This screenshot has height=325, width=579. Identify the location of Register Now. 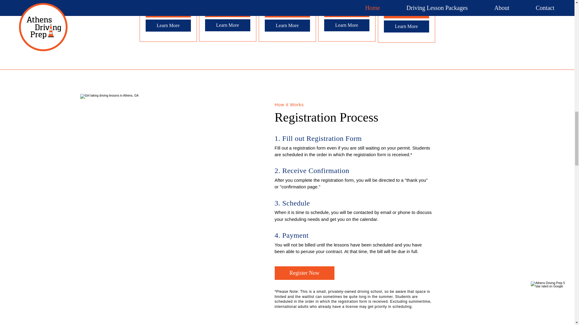
(304, 273).